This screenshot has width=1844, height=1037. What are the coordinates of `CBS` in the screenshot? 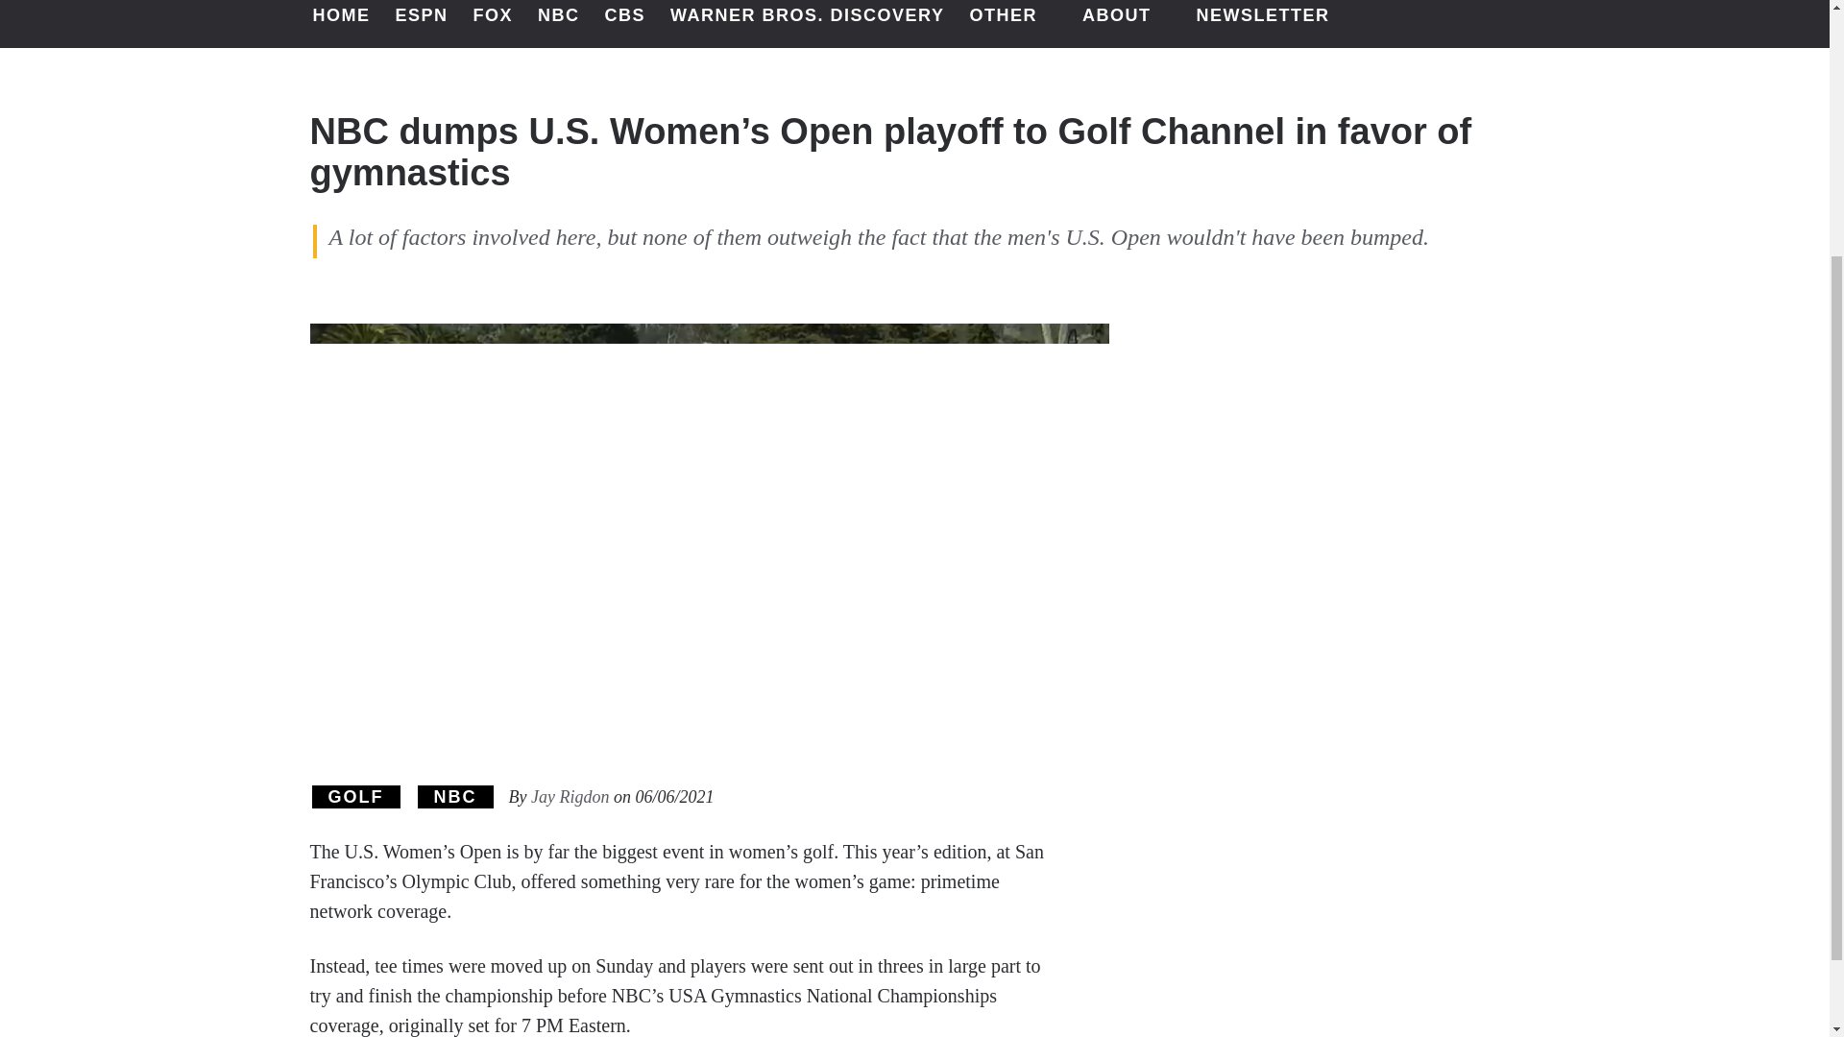 It's located at (626, 23).